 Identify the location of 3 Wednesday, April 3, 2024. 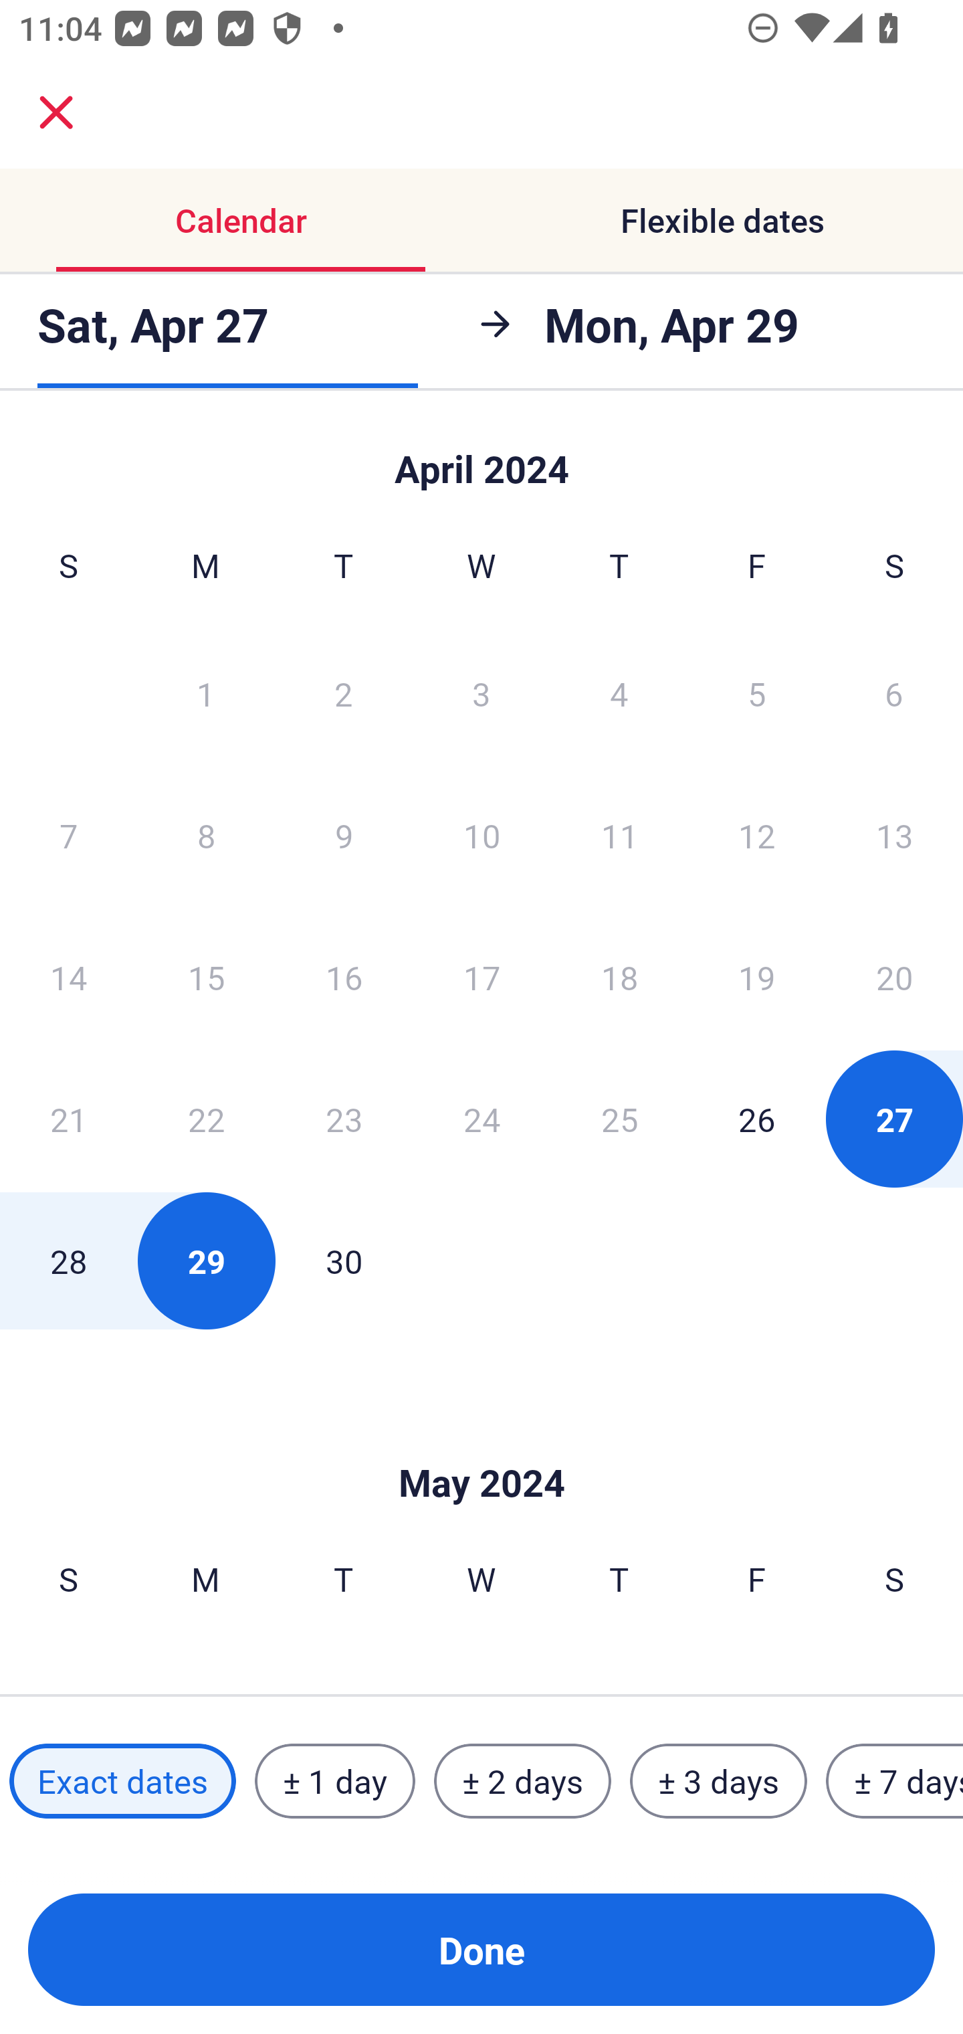
(481, 693).